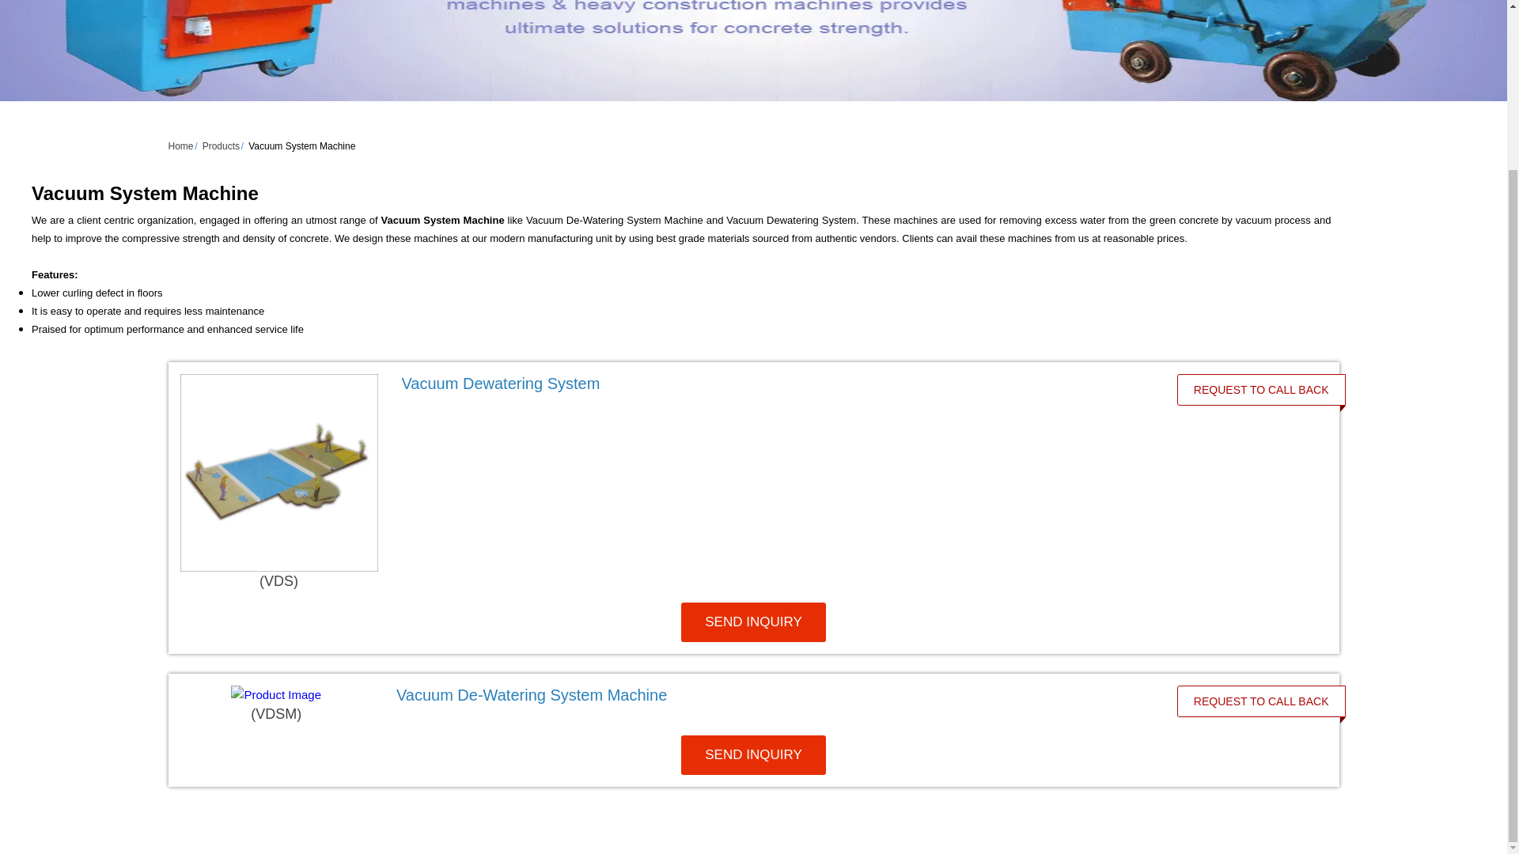  Describe the element at coordinates (221, 146) in the screenshot. I see `Products` at that location.